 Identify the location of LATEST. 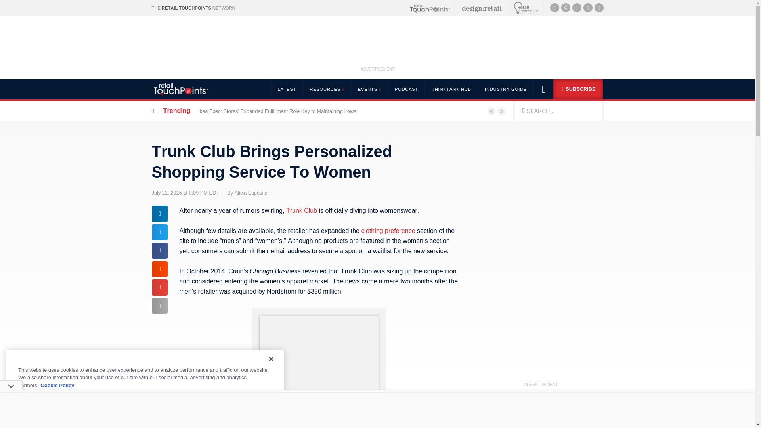
(286, 89).